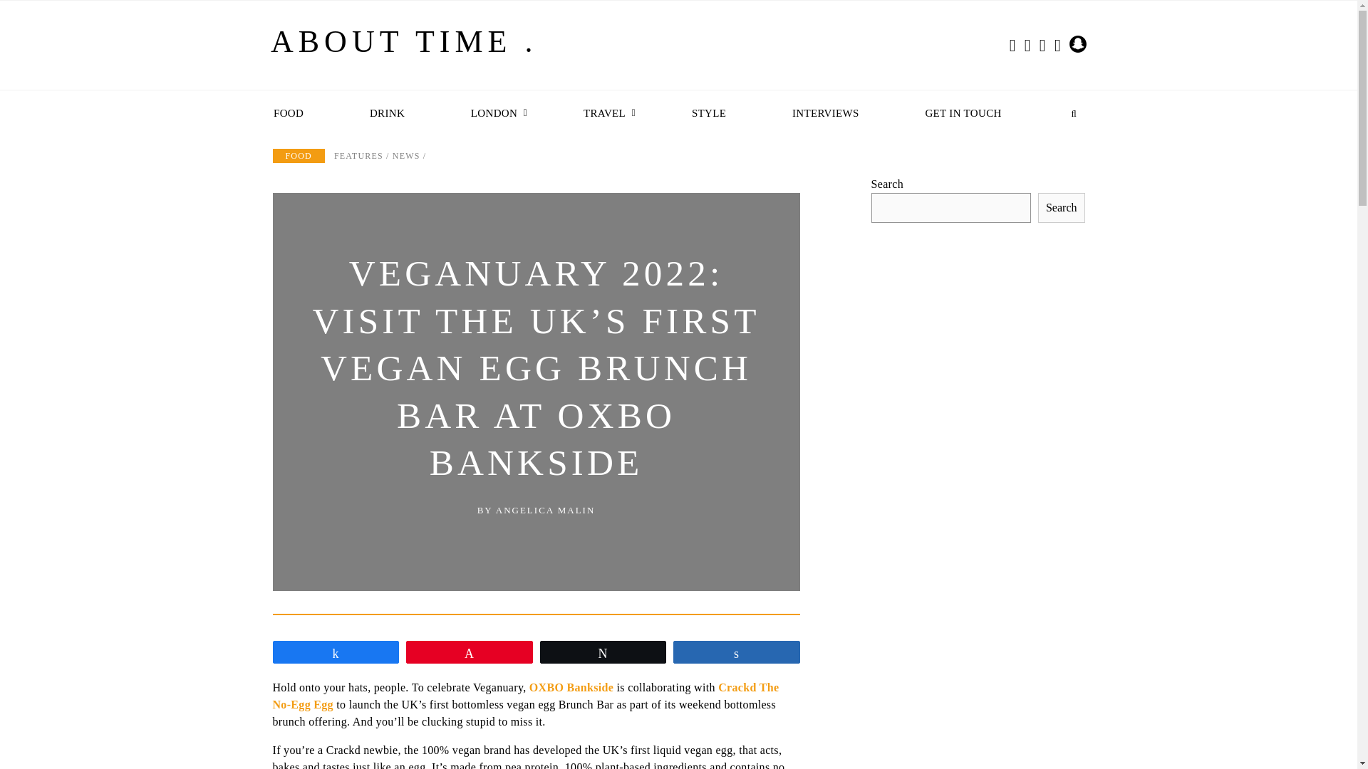 The width and height of the screenshot is (1368, 769). I want to click on OXBO Bankside, so click(571, 687).